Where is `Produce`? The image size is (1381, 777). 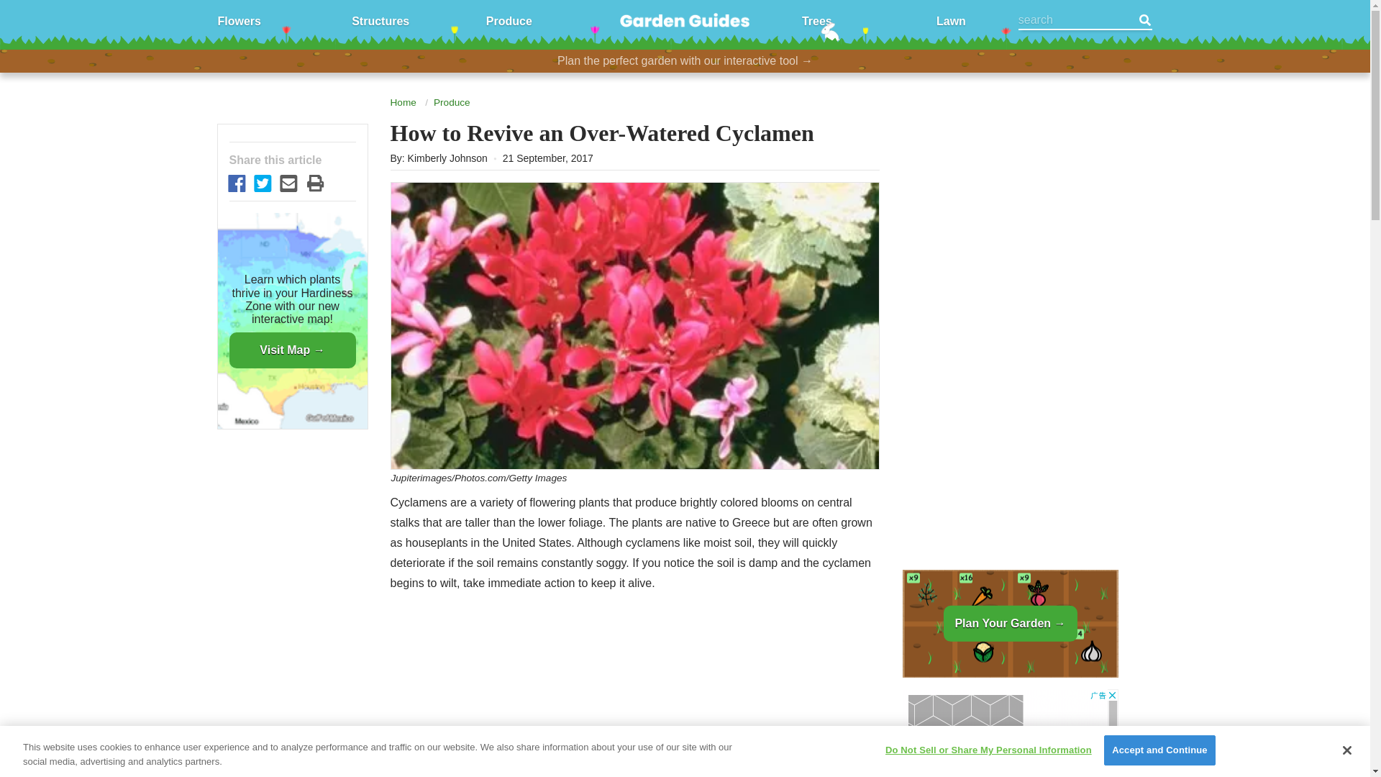 Produce is located at coordinates (509, 20).